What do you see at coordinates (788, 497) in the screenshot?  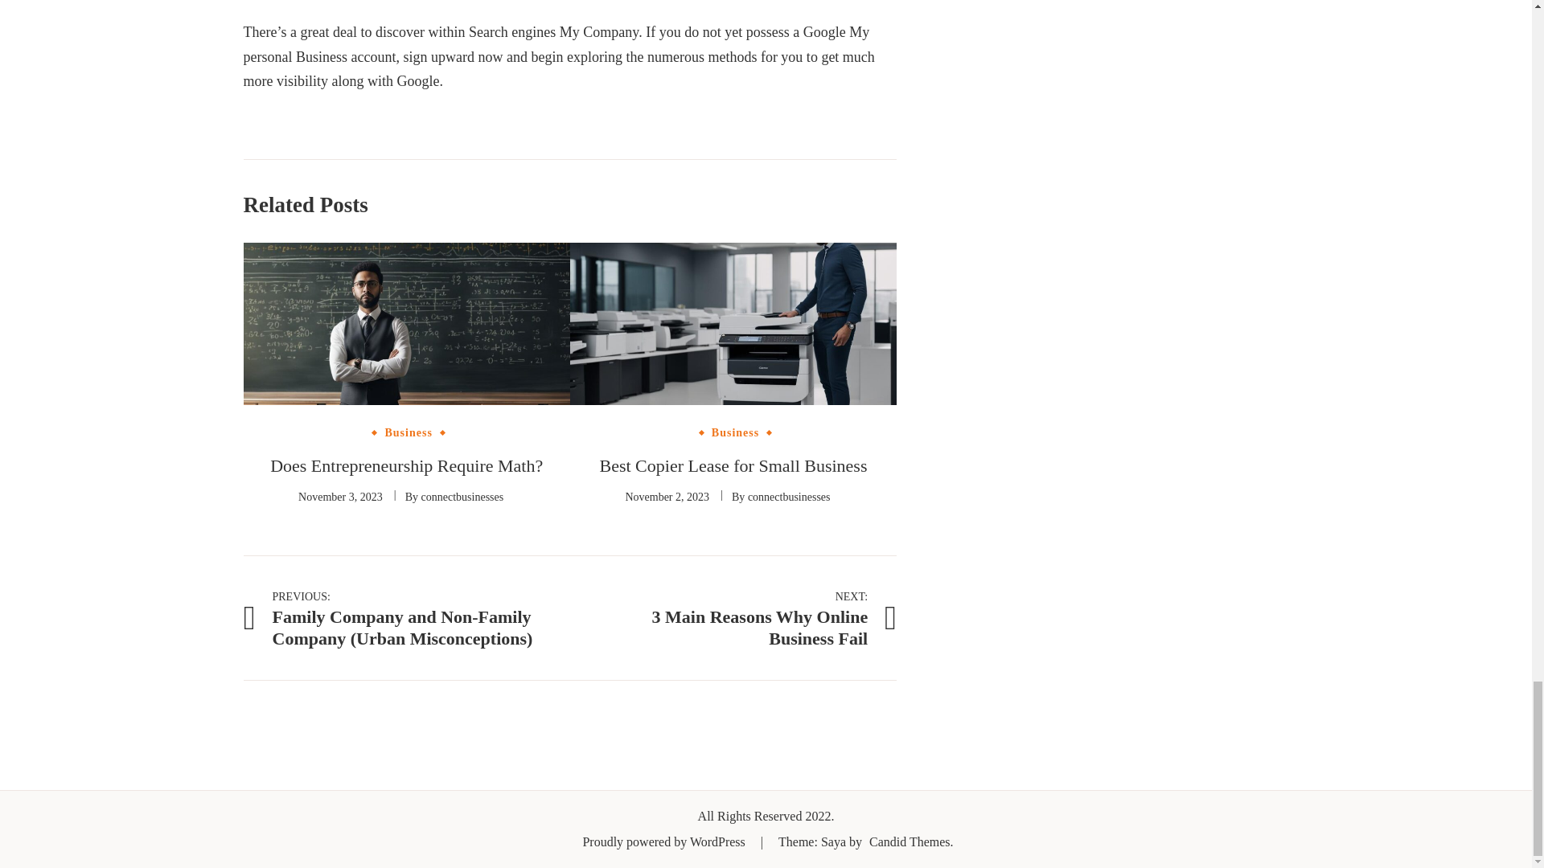 I see `connectbusinesses` at bounding box center [788, 497].